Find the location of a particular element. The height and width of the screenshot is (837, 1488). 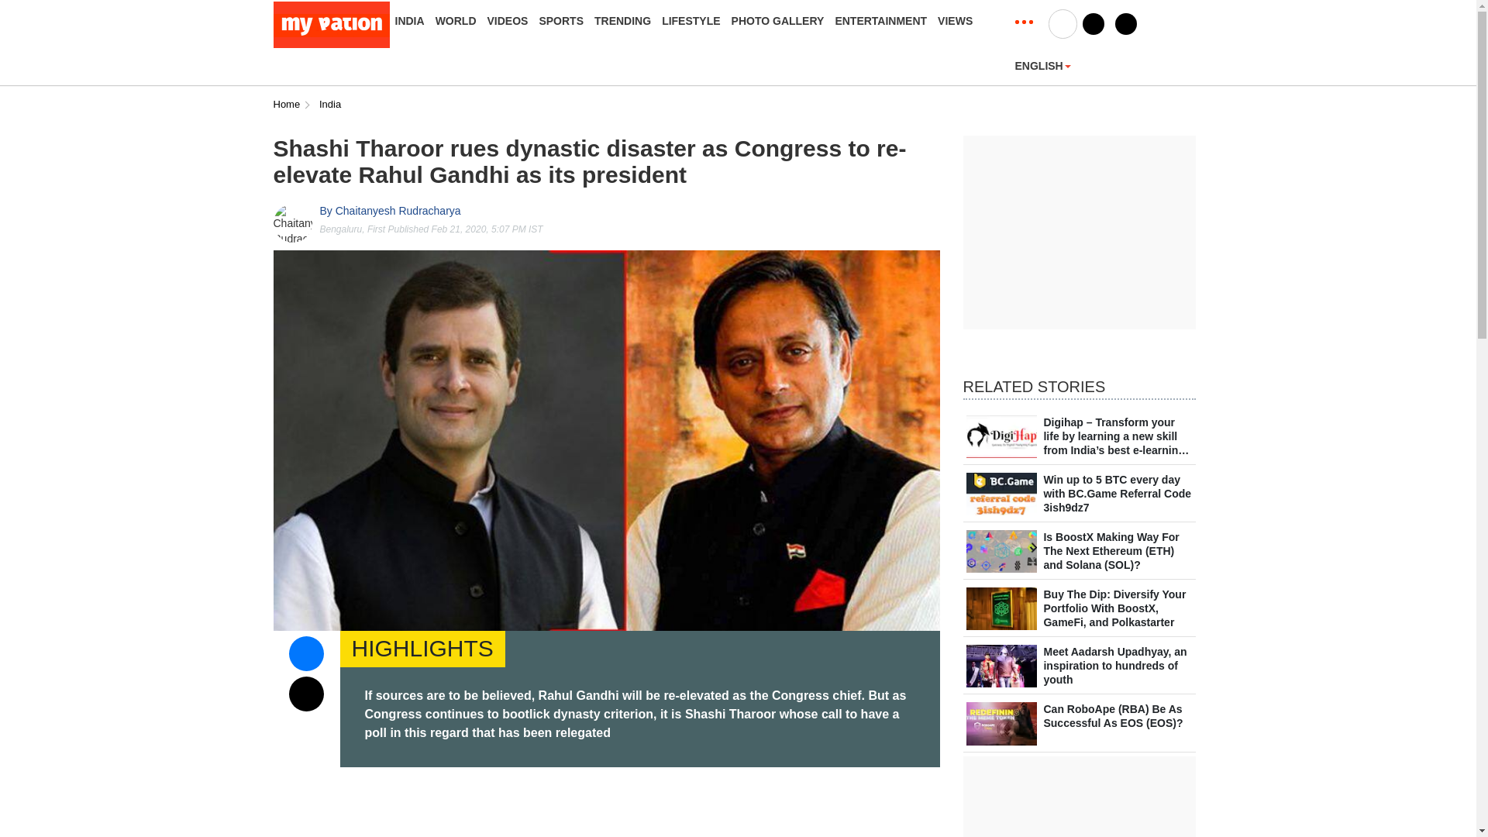

Entertainment is located at coordinates (880, 20).